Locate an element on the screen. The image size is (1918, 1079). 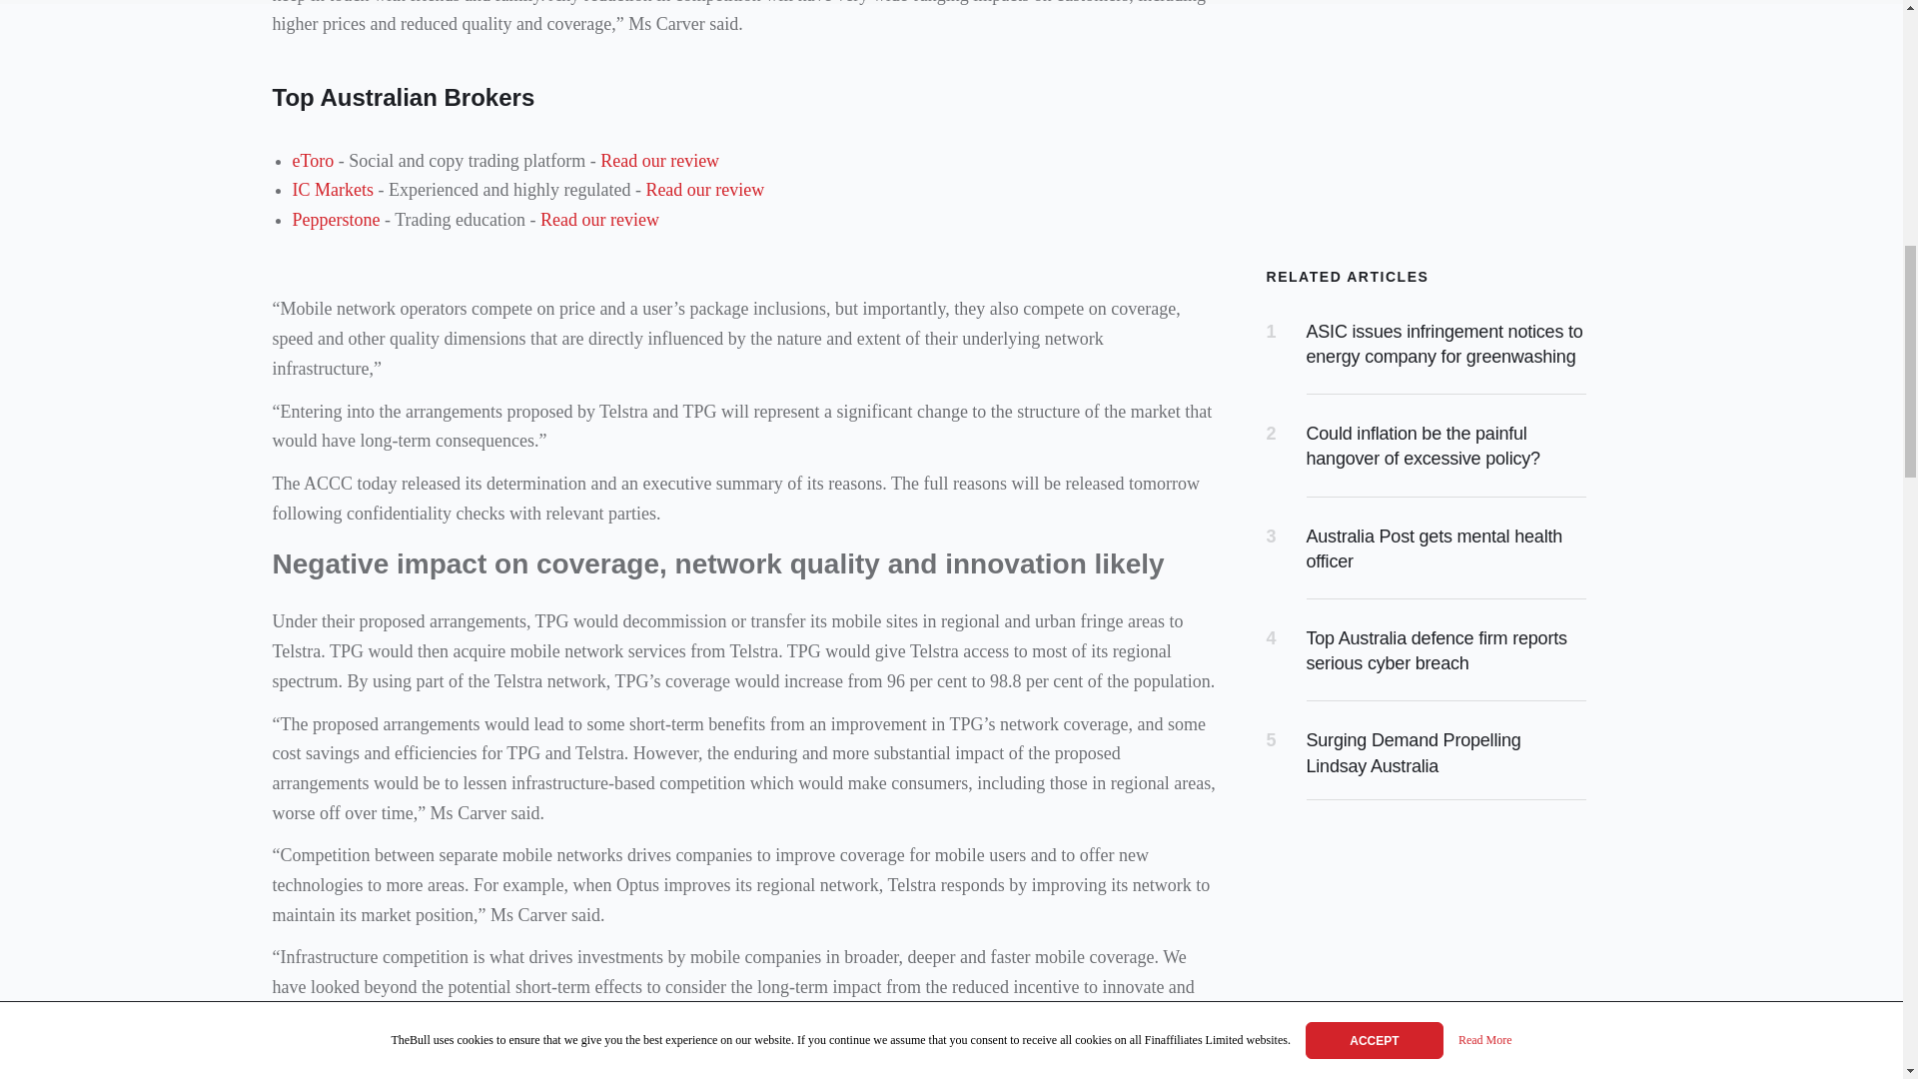
Top Australia defence firm reports serious cyber breach is located at coordinates (1437, 649).